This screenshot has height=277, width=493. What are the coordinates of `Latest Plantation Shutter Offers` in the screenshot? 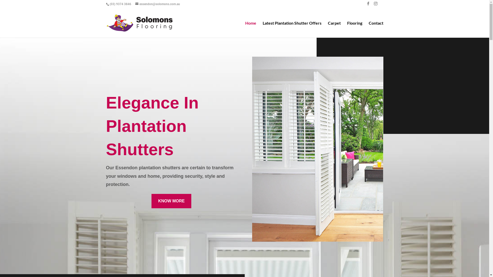 It's located at (292, 29).